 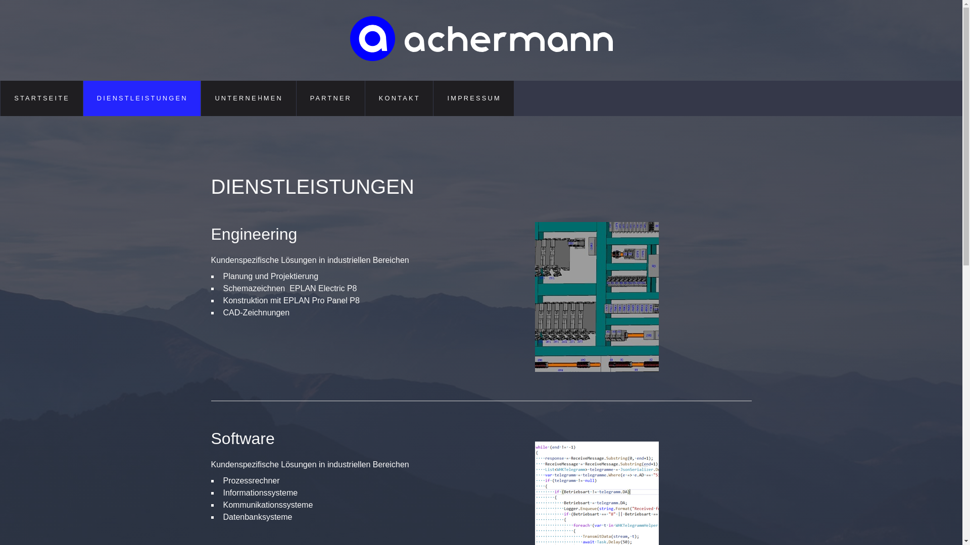 What do you see at coordinates (474, 98) in the screenshot?
I see `IMPRESSUM` at bounding box center [474, 98].